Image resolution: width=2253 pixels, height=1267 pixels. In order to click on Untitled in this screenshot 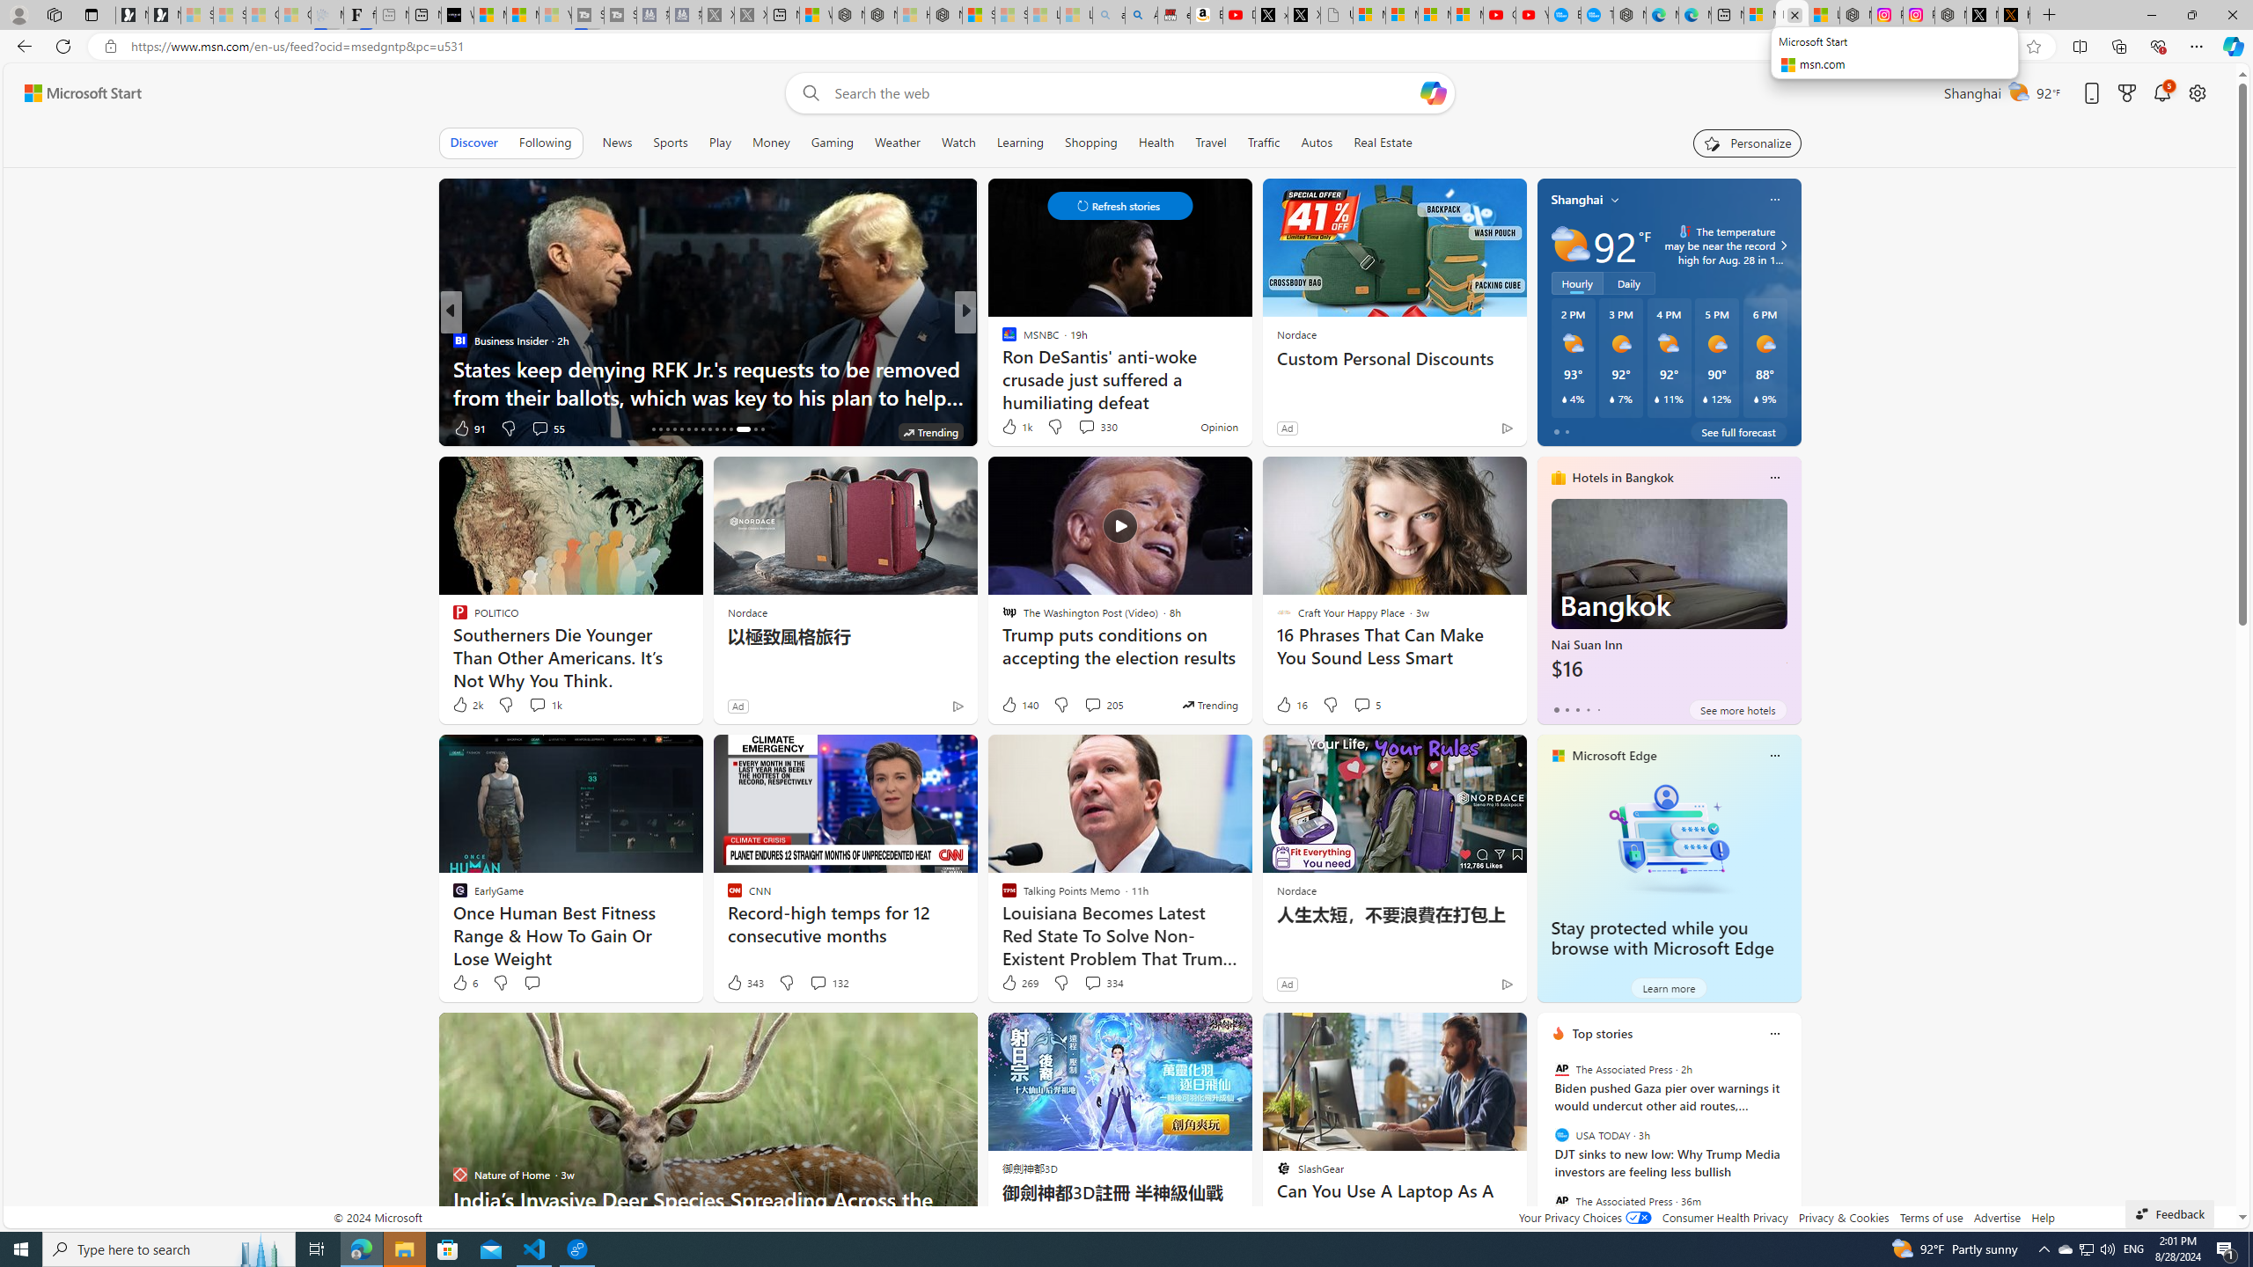, I will do `click(1337, 15)`.